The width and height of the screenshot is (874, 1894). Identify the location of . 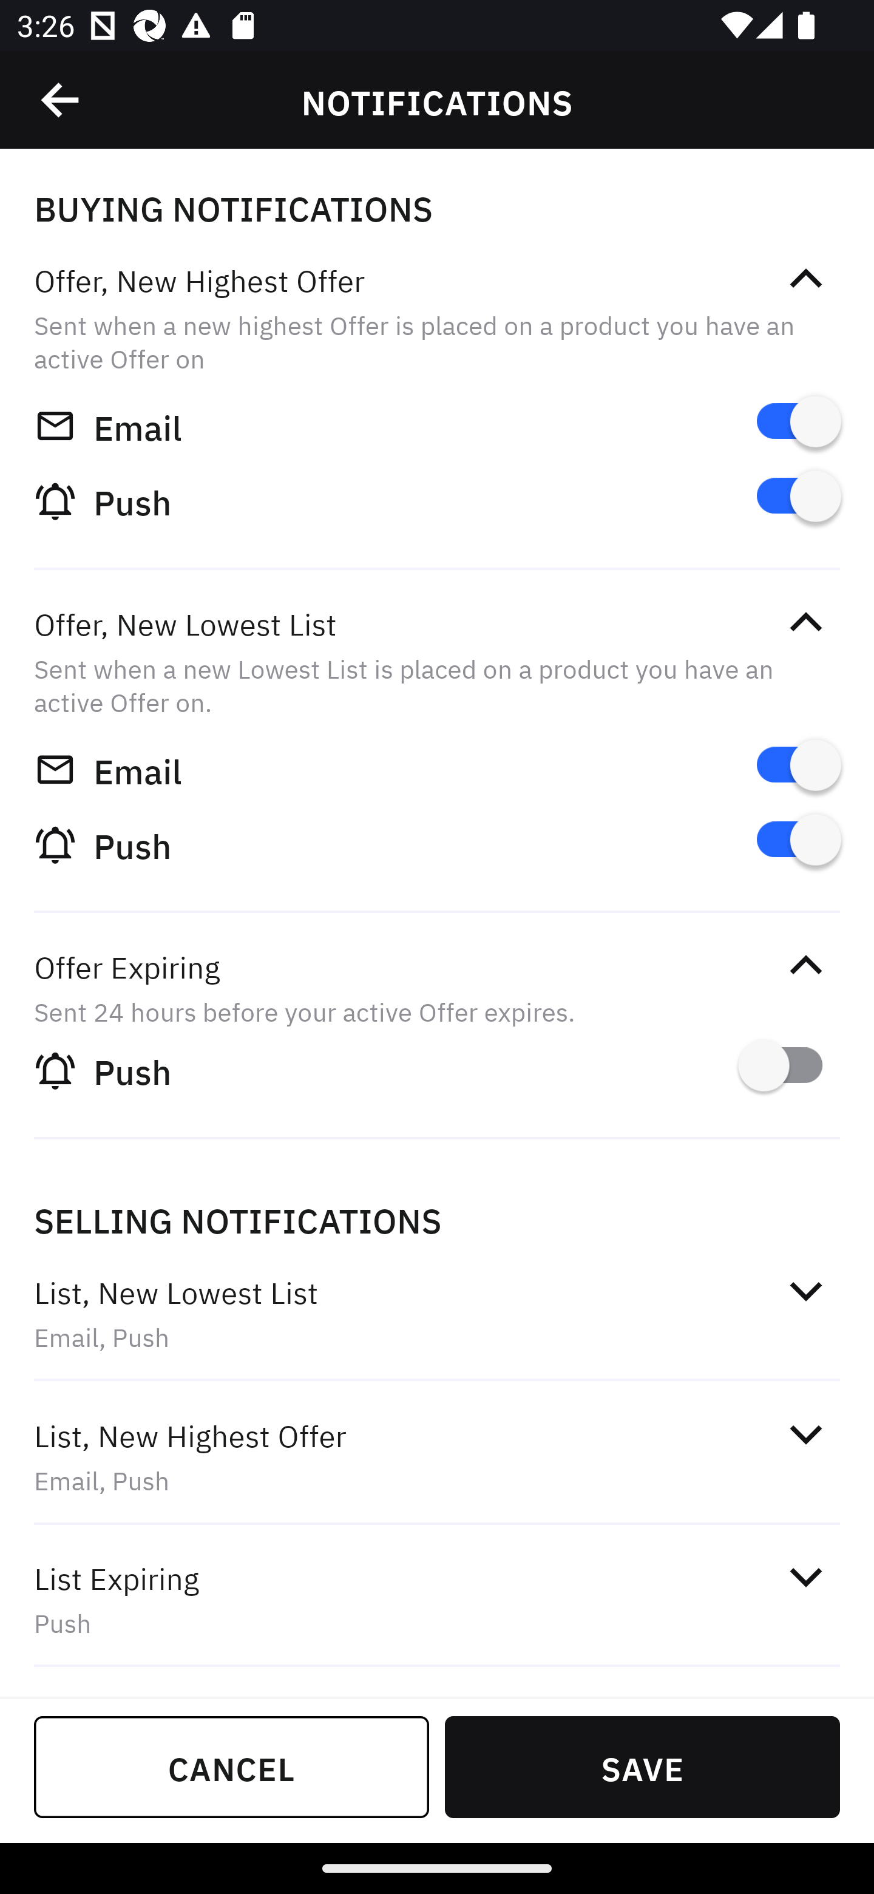
(805, 1291).